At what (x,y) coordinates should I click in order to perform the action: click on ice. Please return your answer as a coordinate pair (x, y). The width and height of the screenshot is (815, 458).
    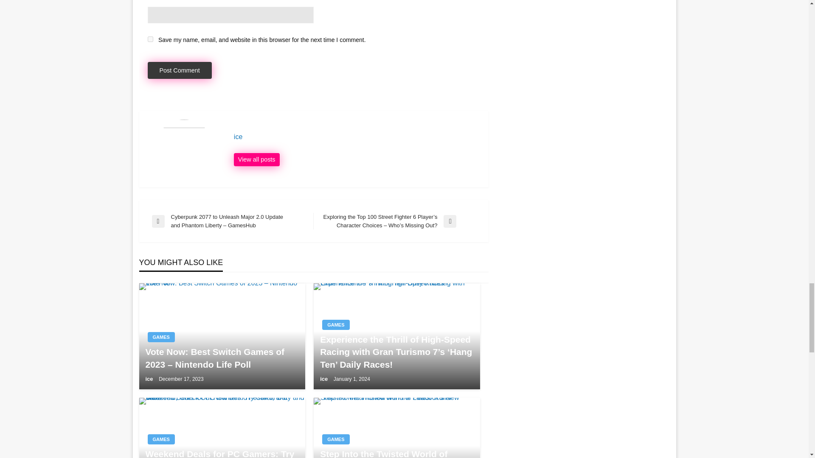
    Looking at the image, I should click on (149, 378).